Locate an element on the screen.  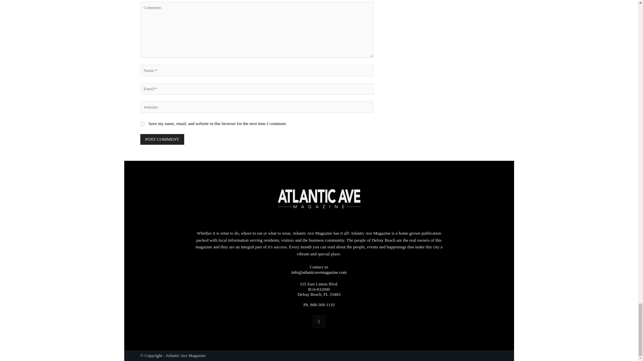
Post Comment is located at coordinates (162, 139).